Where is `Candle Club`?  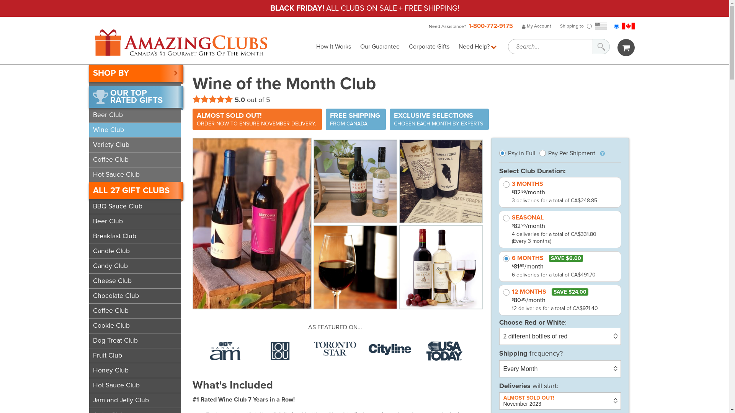 Candle Club is located at coordinates (135, 251).